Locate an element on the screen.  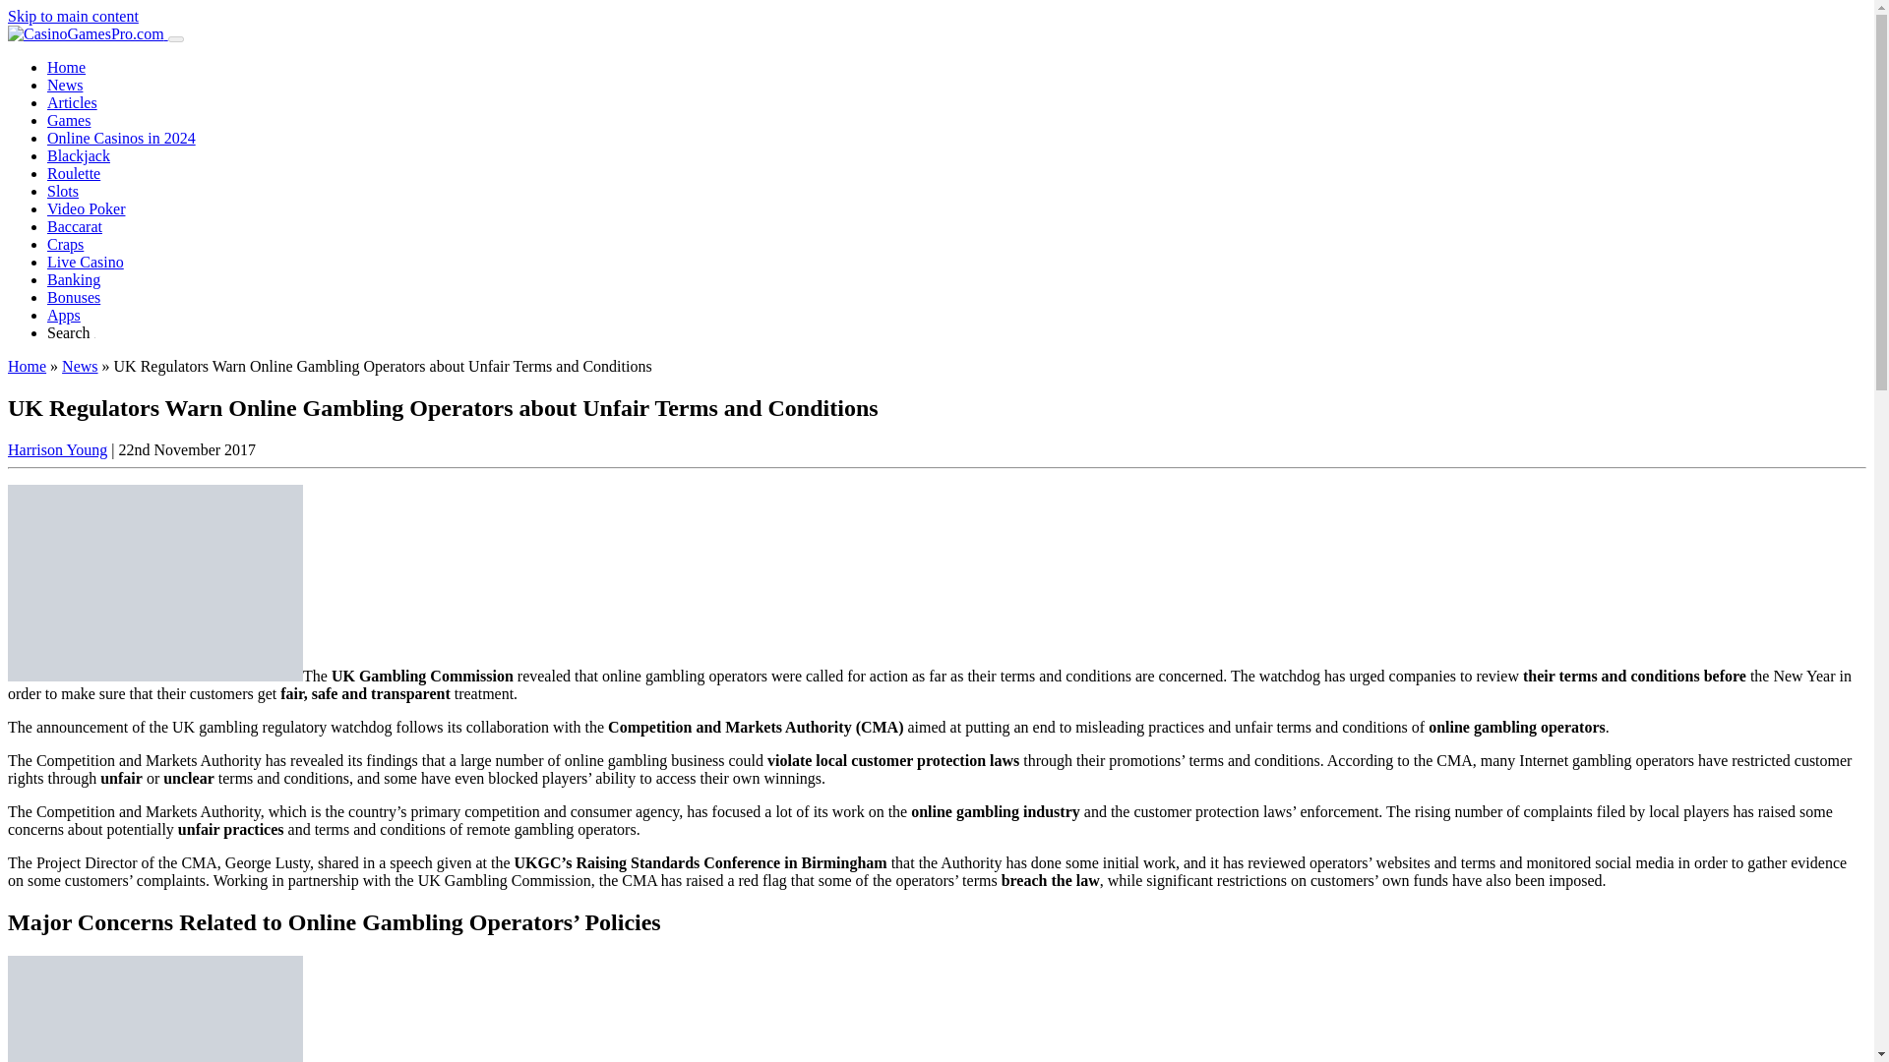
Skip to main content is located at coordinates (73, 16).